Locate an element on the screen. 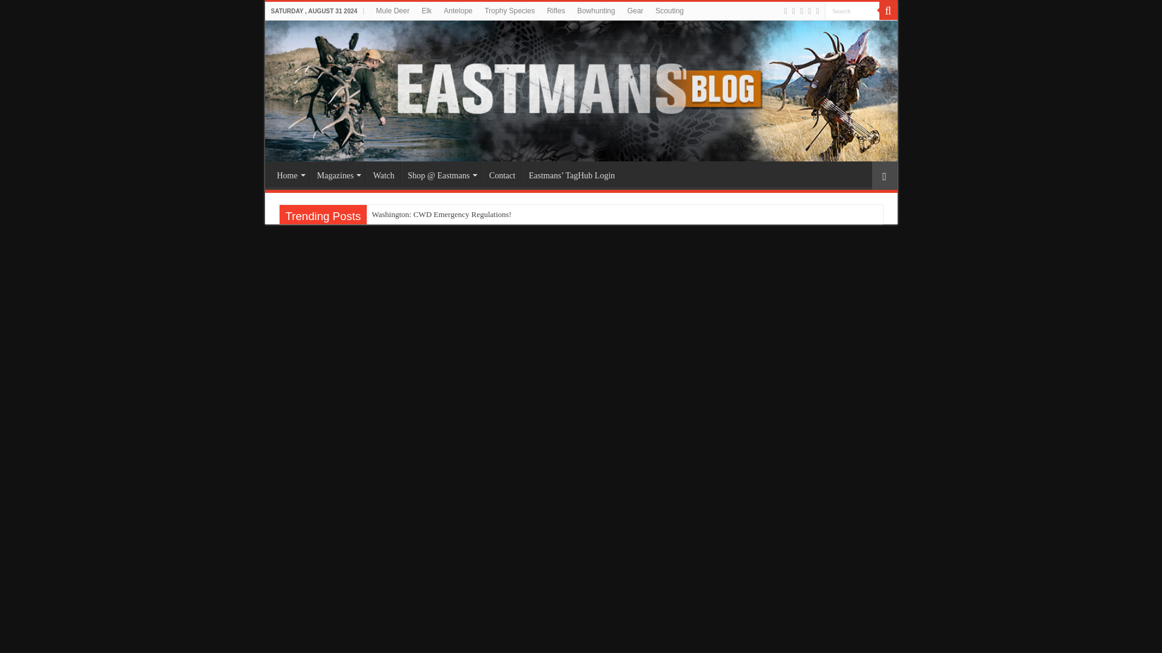 This screenshot has height=653, width=1162. Search is located at coordinates (851, 11).